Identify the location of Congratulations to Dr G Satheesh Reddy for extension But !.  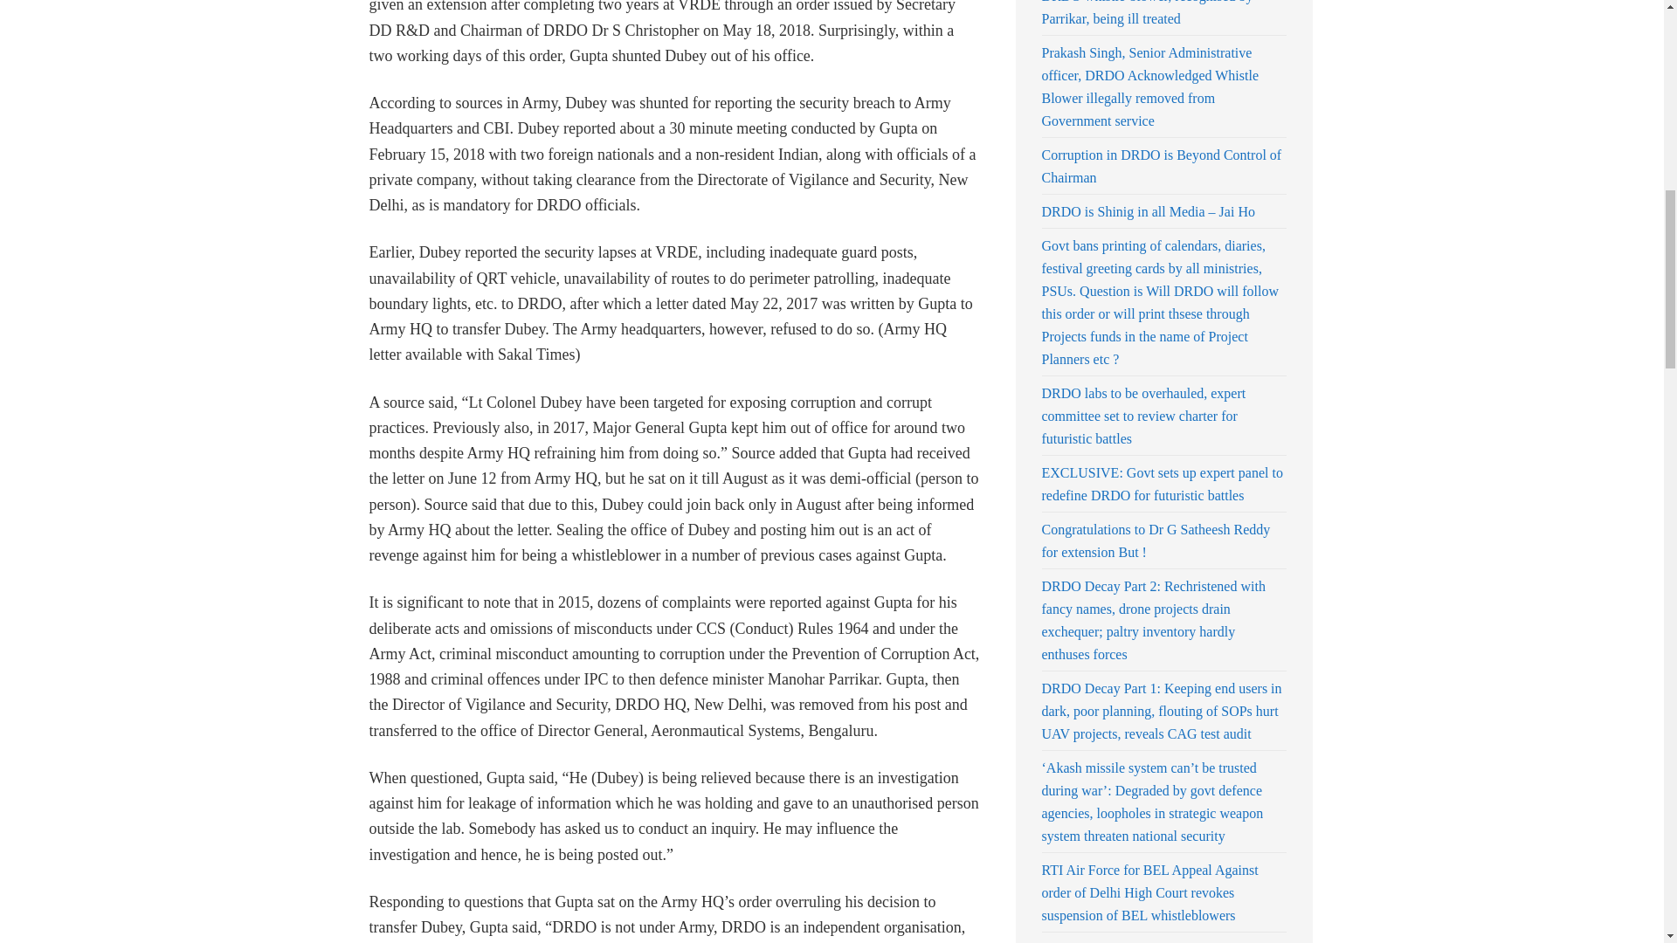
(1155, 541).